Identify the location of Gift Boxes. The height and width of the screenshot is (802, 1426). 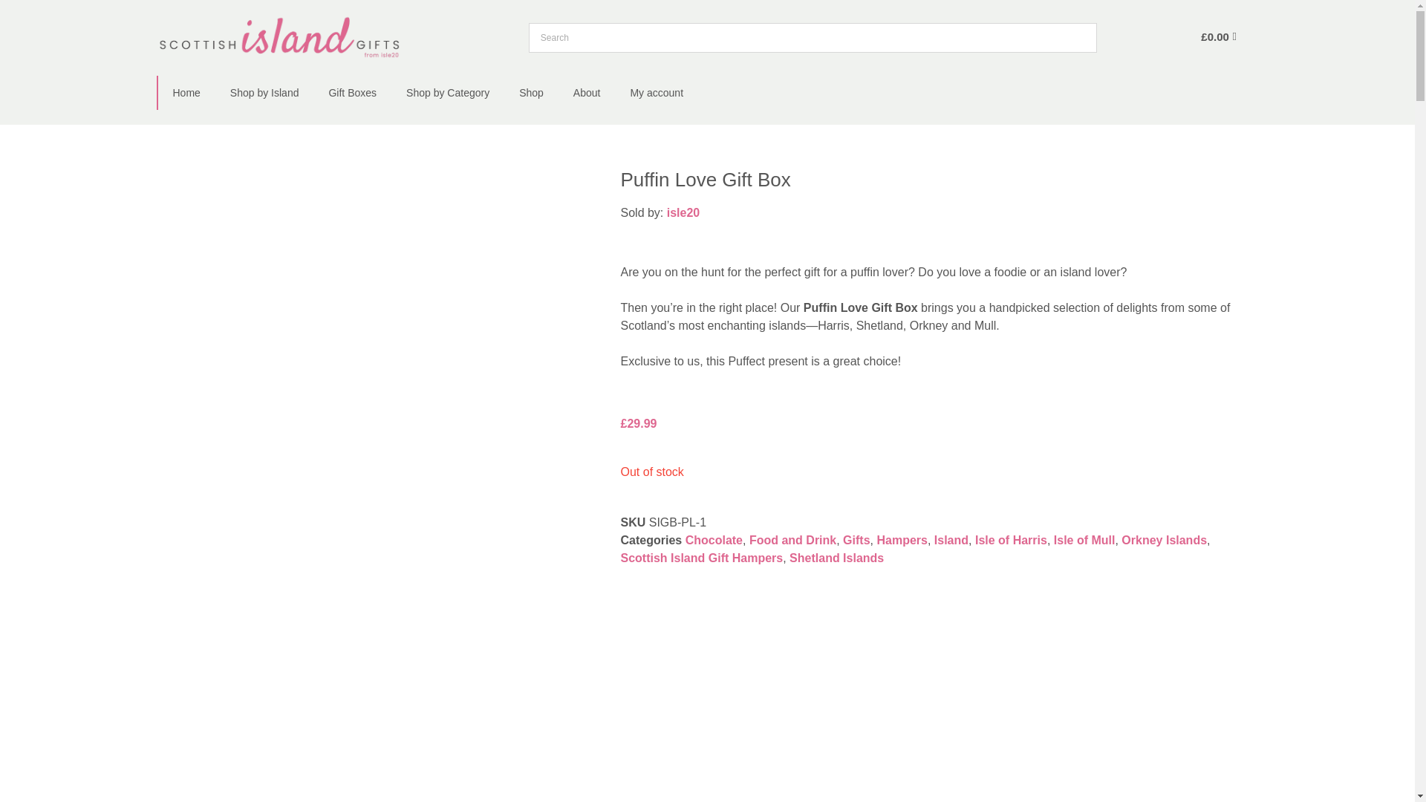
(352, 92).